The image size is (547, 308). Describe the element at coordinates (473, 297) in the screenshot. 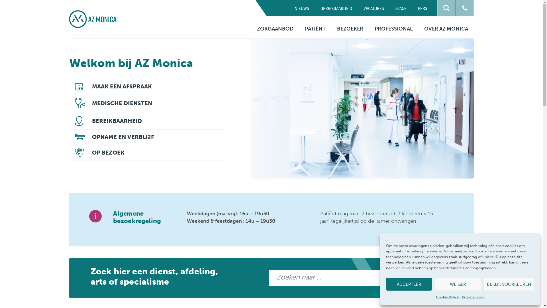

I see `Privacybeleid` at that location.